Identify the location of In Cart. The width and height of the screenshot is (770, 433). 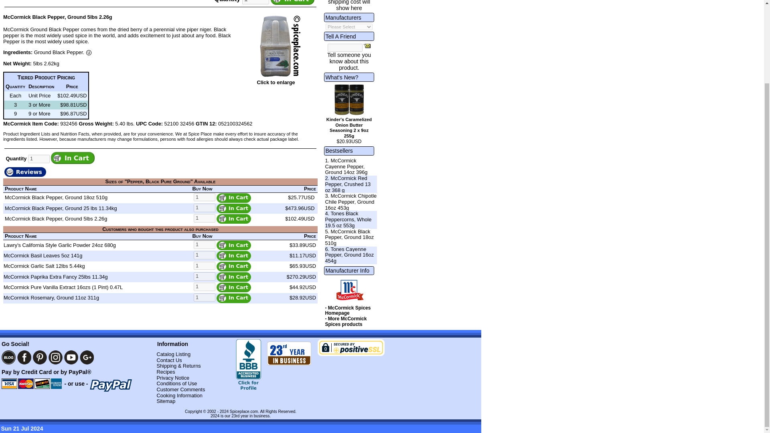
(233, 277).